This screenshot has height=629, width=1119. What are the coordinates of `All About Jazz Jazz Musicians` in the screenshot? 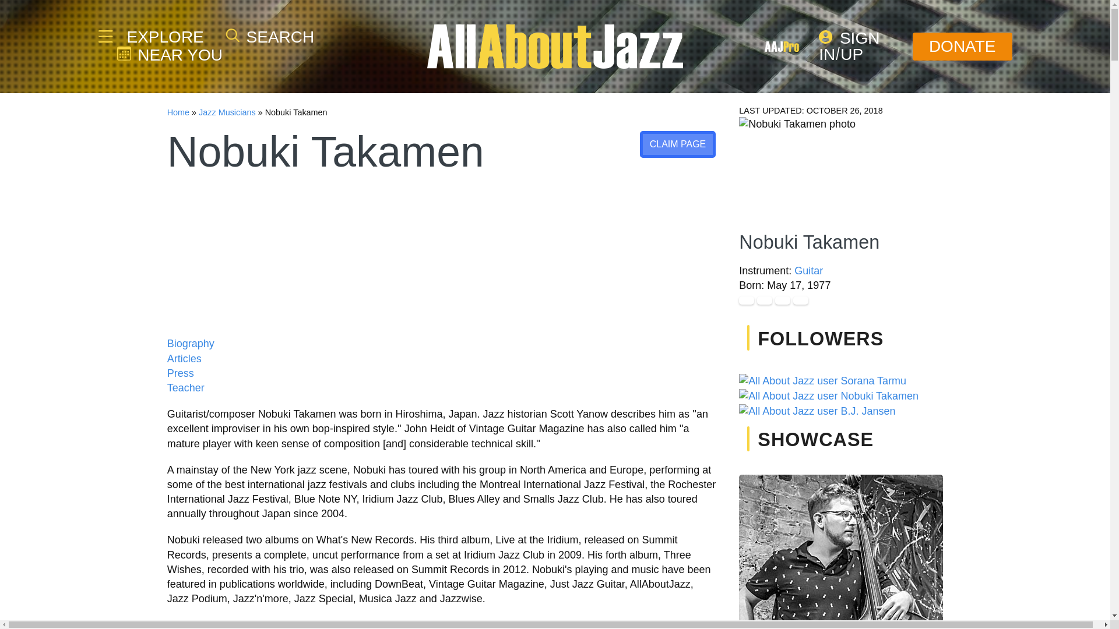 It's located at (227, 112).